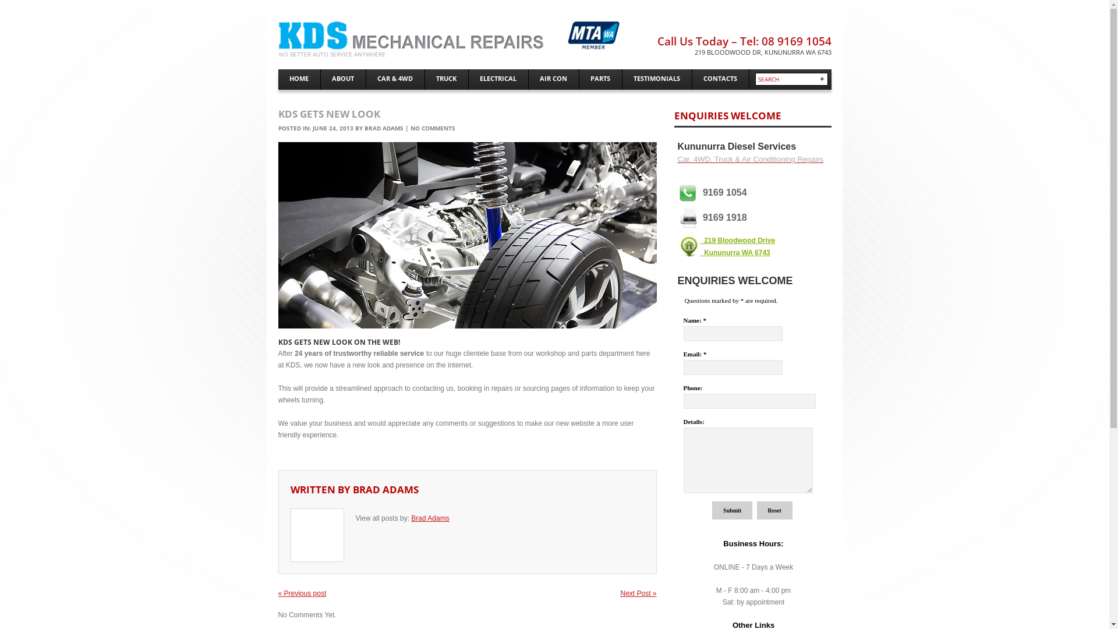  I want to click on CAR & 4WD, so click(395, 79).